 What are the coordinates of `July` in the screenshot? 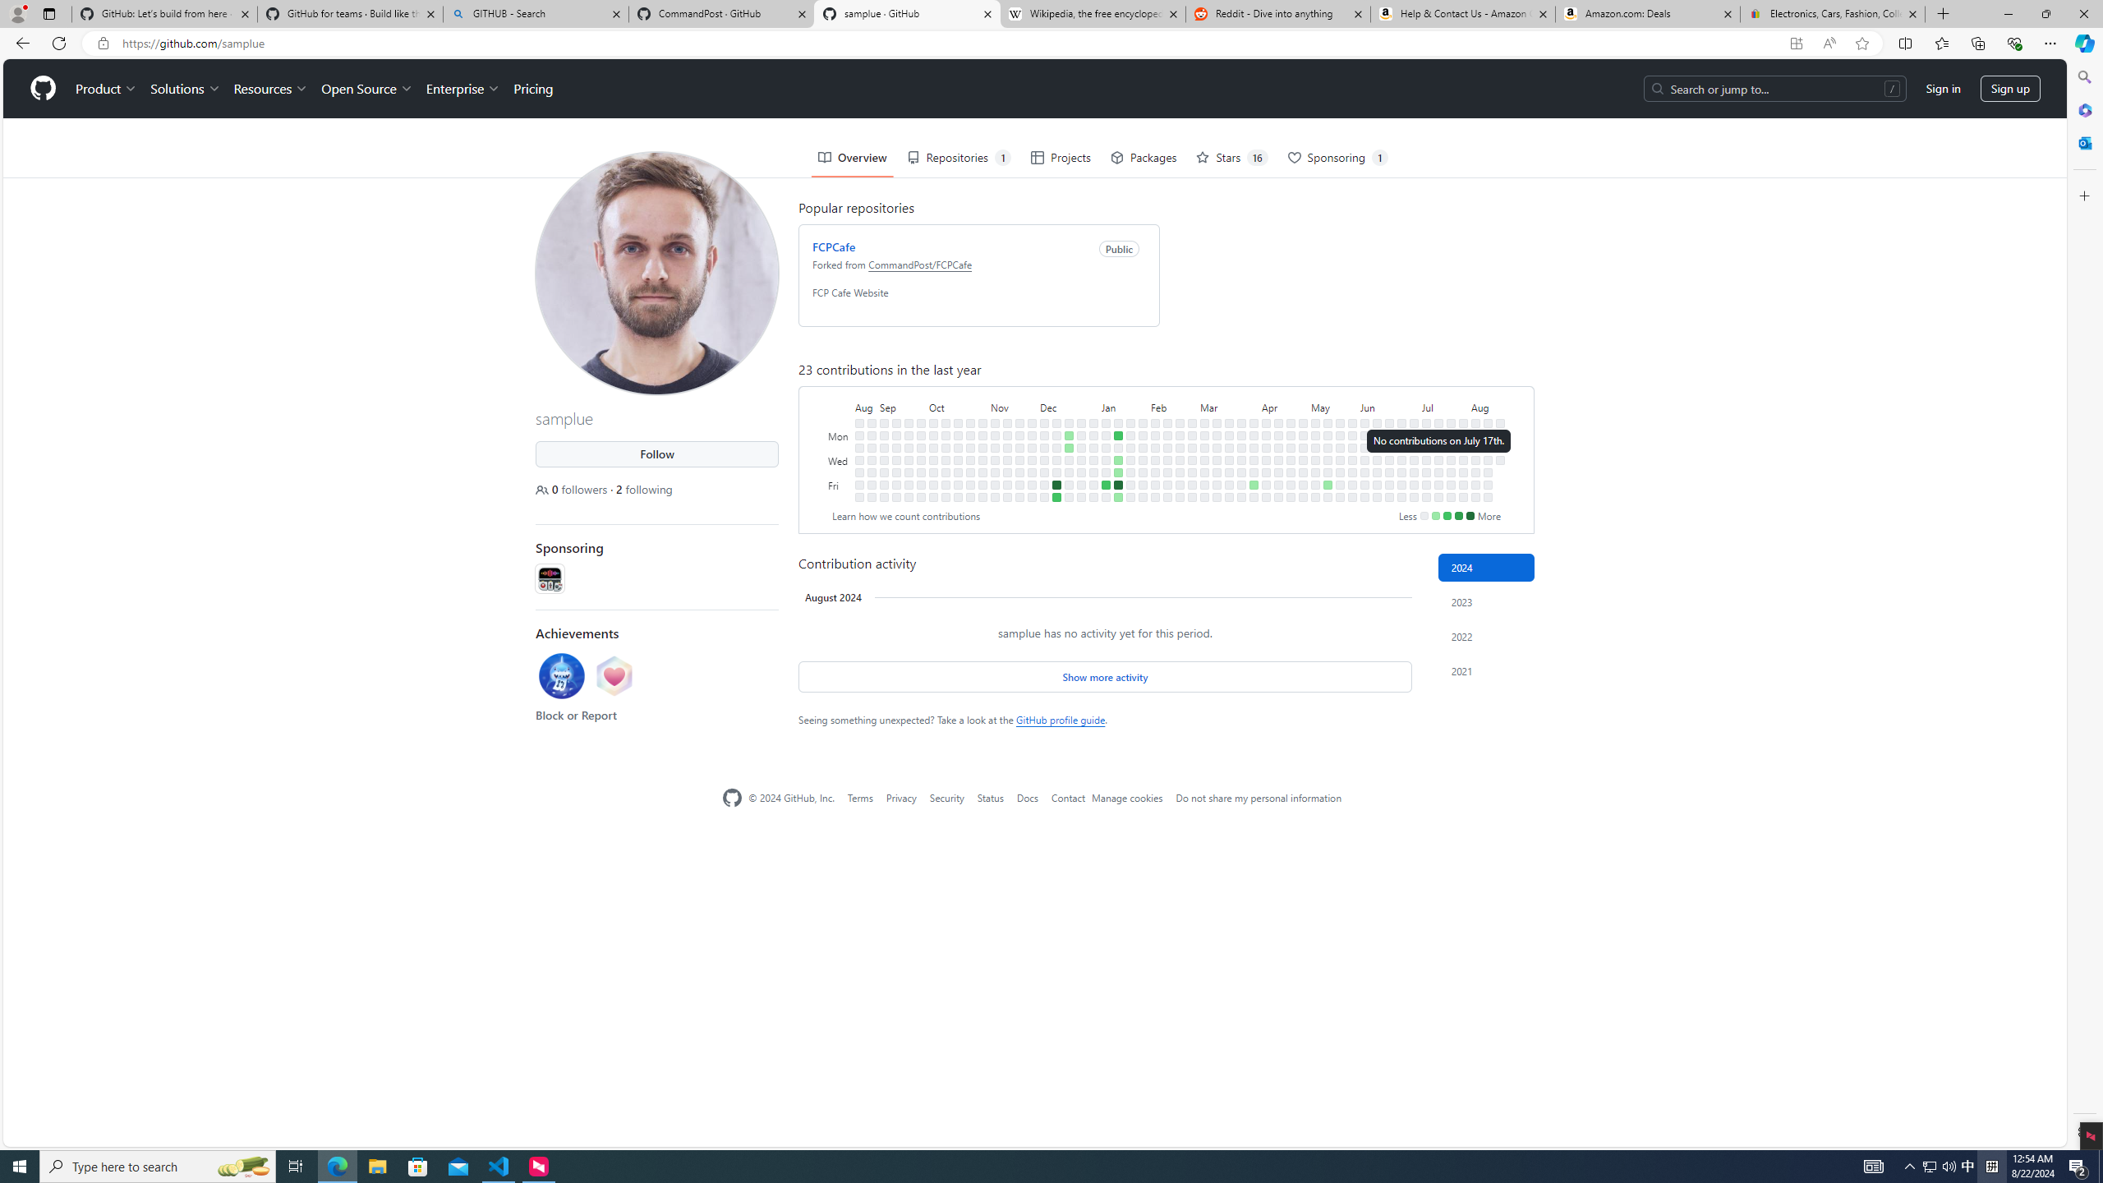 It's located at (1444, 406).